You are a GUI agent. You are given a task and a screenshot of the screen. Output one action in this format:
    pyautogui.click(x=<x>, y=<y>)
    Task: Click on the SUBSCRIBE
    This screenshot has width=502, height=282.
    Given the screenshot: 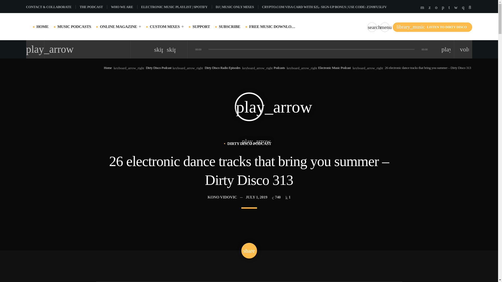 What is the action you would take?
    pyautogui.click(x=230, y=27)
    